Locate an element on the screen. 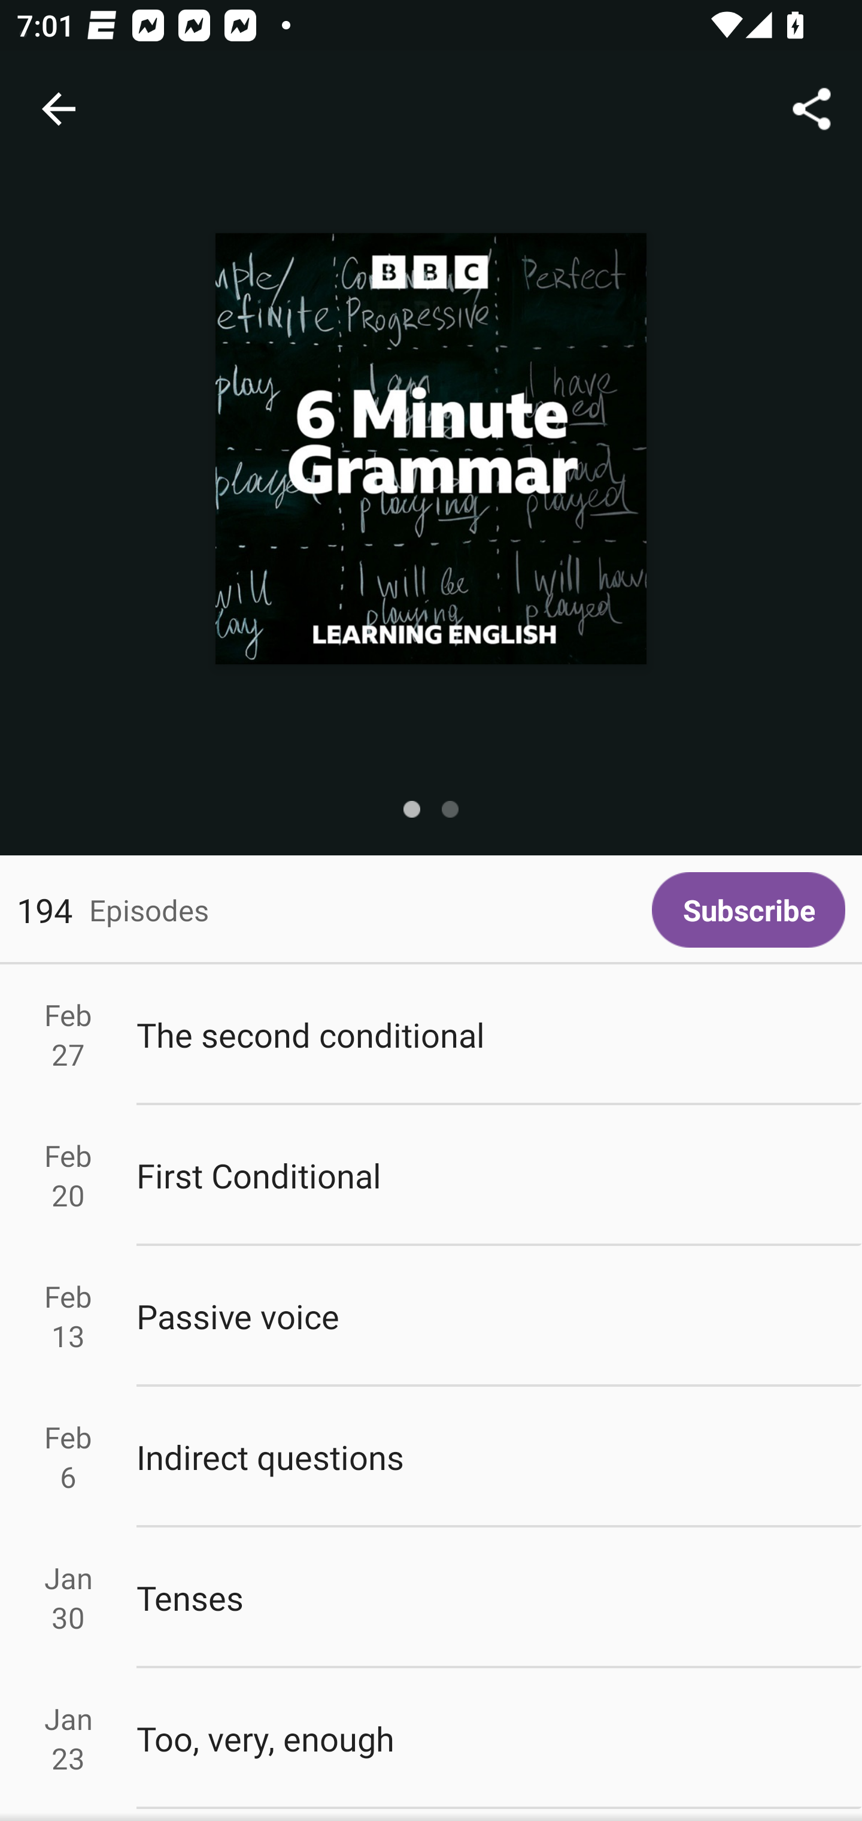 This screenshot has width=862, height=1821. Feb 13 Passive voice is located at coordinates (431, 1317).